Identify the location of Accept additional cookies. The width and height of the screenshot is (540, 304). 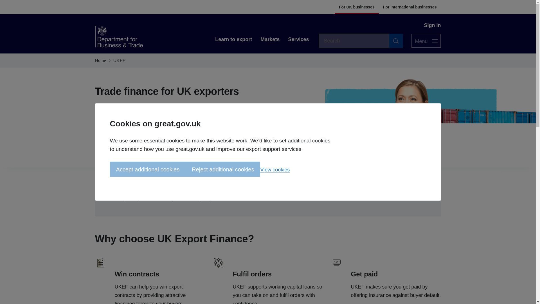
(147, 169).